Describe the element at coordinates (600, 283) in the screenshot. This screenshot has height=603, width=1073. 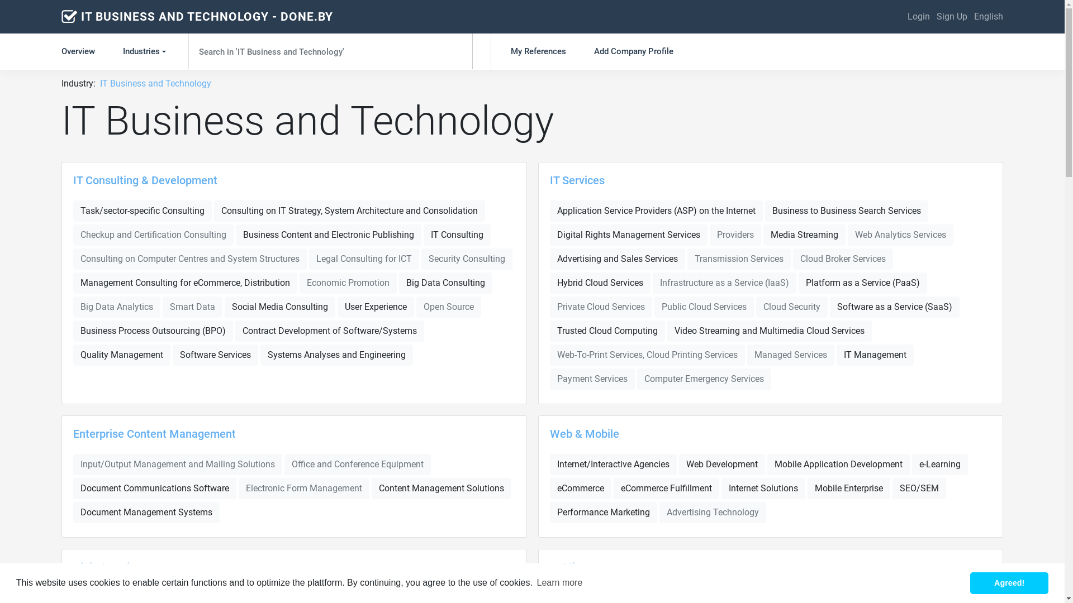
I see `Hybrid Cloud Services` at that location.